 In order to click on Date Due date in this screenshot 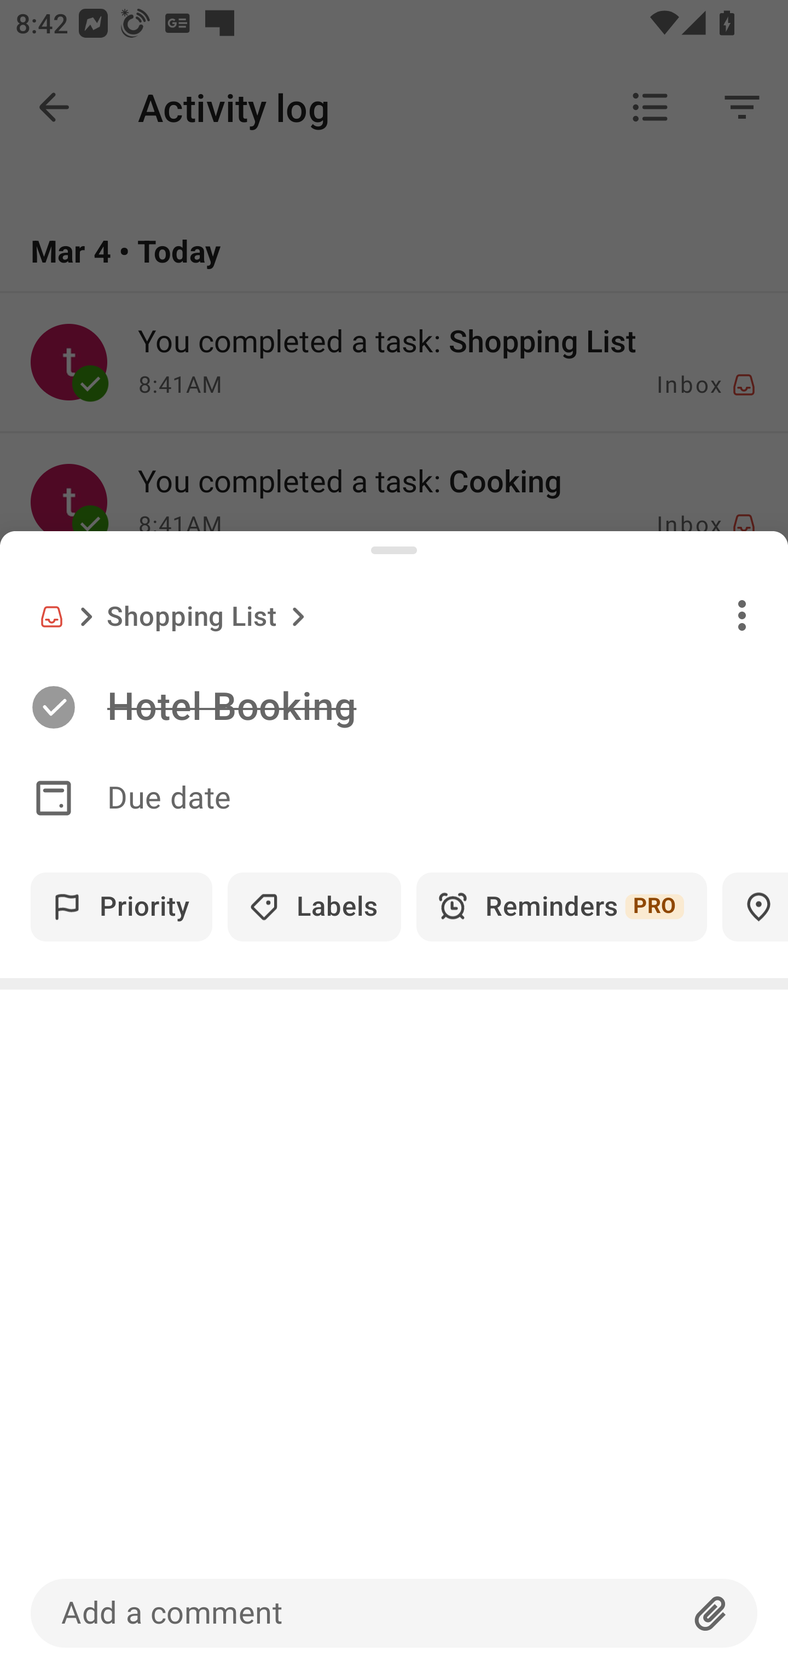, I will do `click(394, 798)`.